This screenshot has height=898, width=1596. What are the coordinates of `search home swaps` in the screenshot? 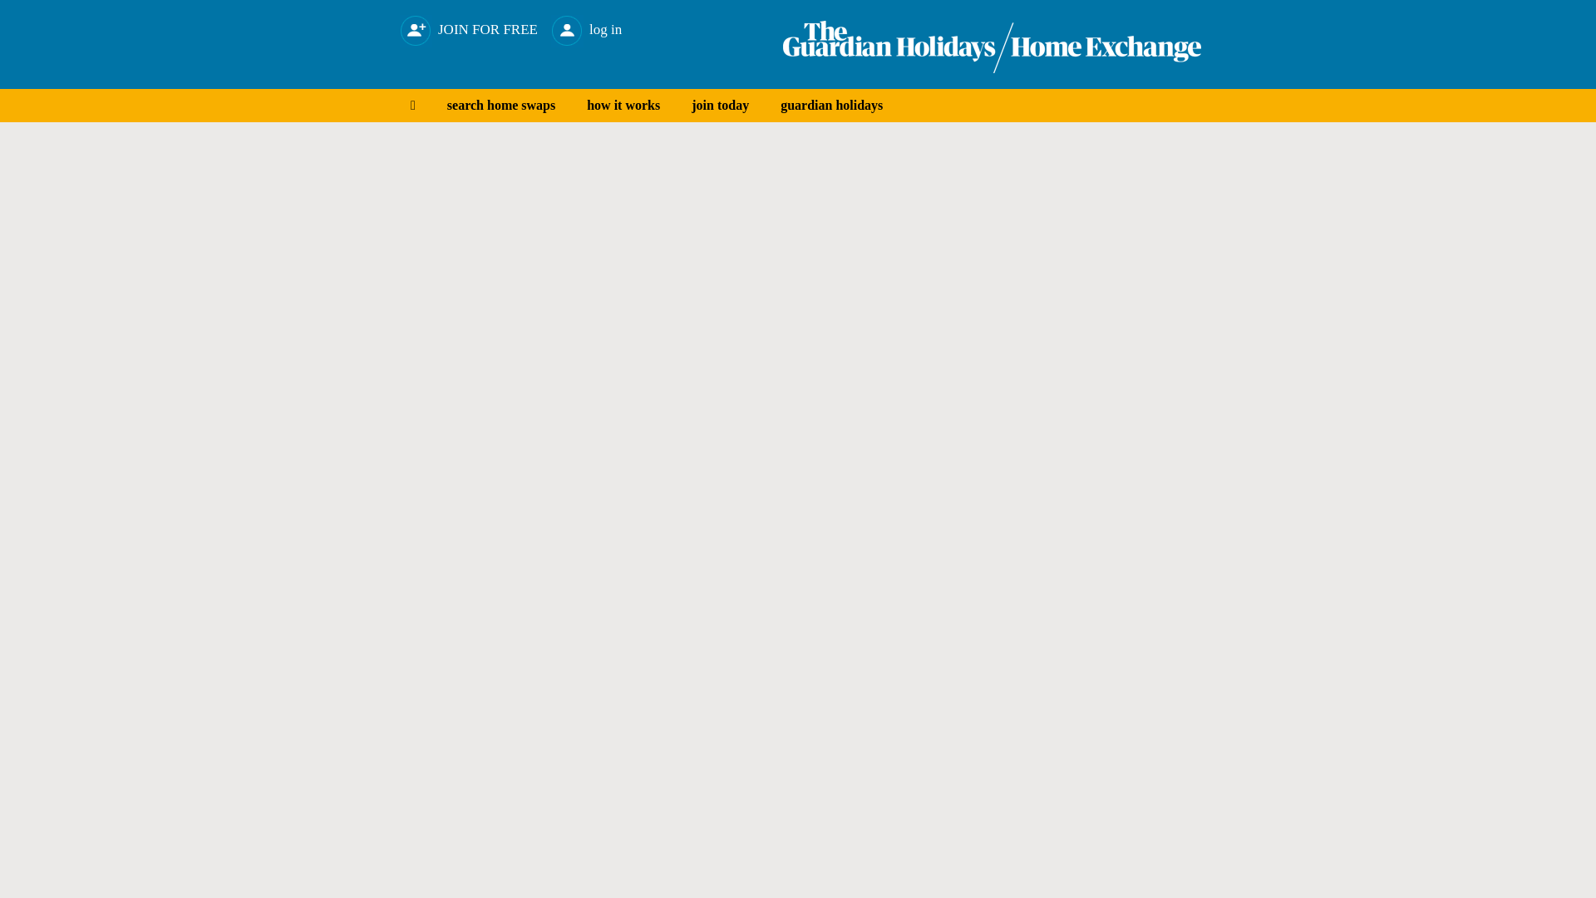 It's located at (500, 105).